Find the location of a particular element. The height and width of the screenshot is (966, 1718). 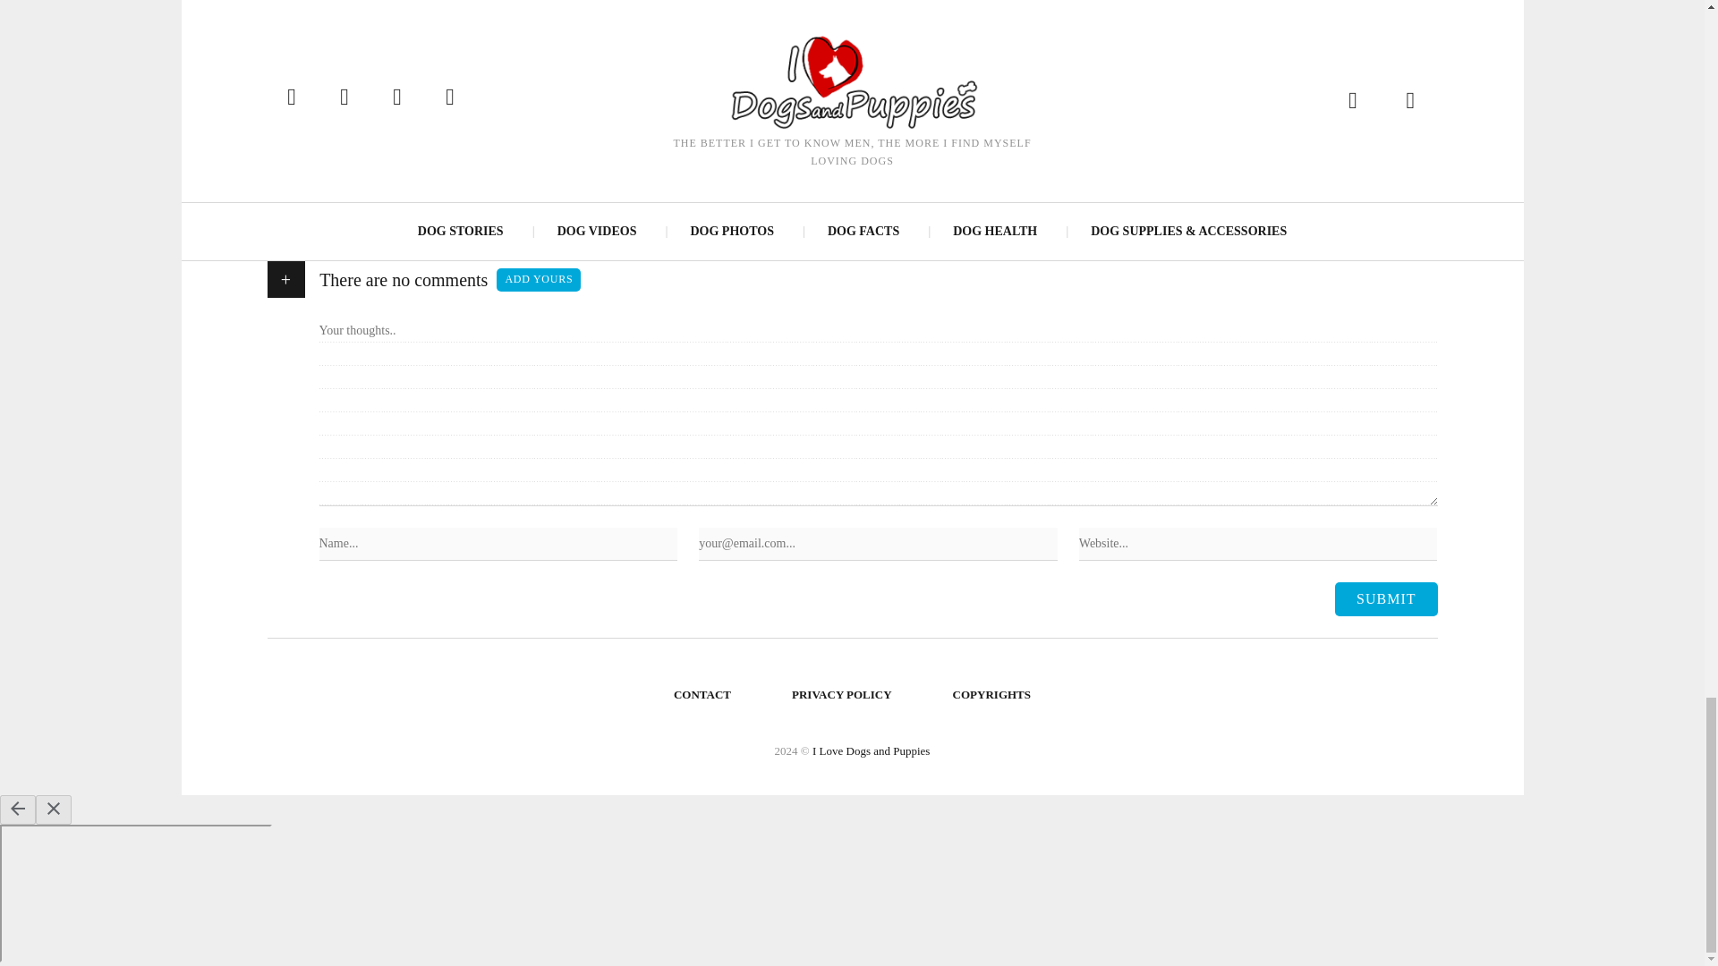

Tweet is located at coordinates (1156, 98).